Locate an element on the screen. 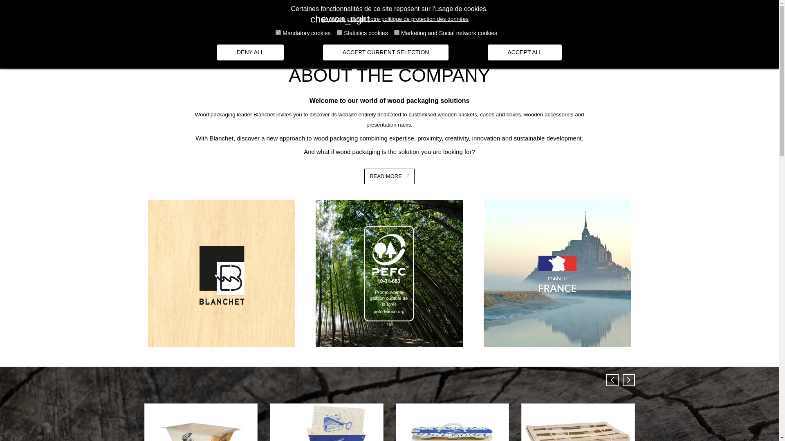 This screenshot has height=441, width=785. on is located at coordinates (339, 33).